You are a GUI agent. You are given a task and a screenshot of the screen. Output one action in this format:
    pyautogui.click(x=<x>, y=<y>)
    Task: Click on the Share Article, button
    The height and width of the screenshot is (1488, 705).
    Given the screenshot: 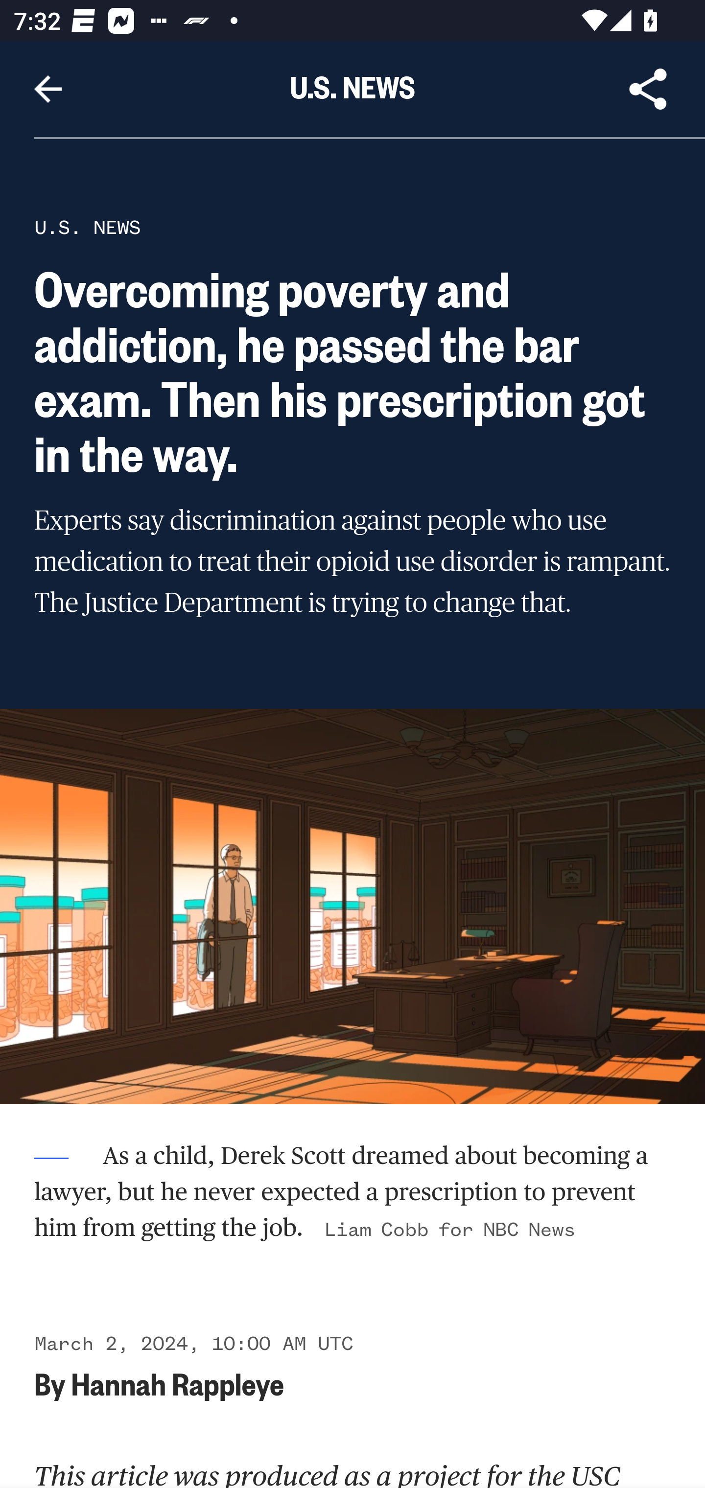 What is the action you would take?
    pyautogui.click(x=648, y=89)
    